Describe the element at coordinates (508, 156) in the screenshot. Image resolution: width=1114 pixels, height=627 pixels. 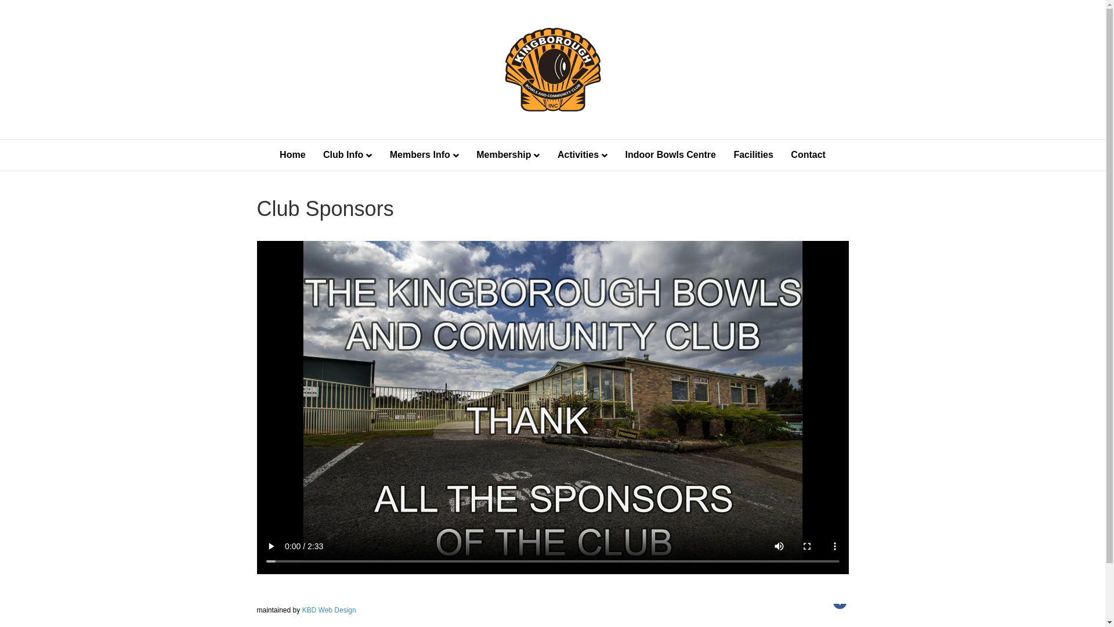
I see `Membership` at that location.